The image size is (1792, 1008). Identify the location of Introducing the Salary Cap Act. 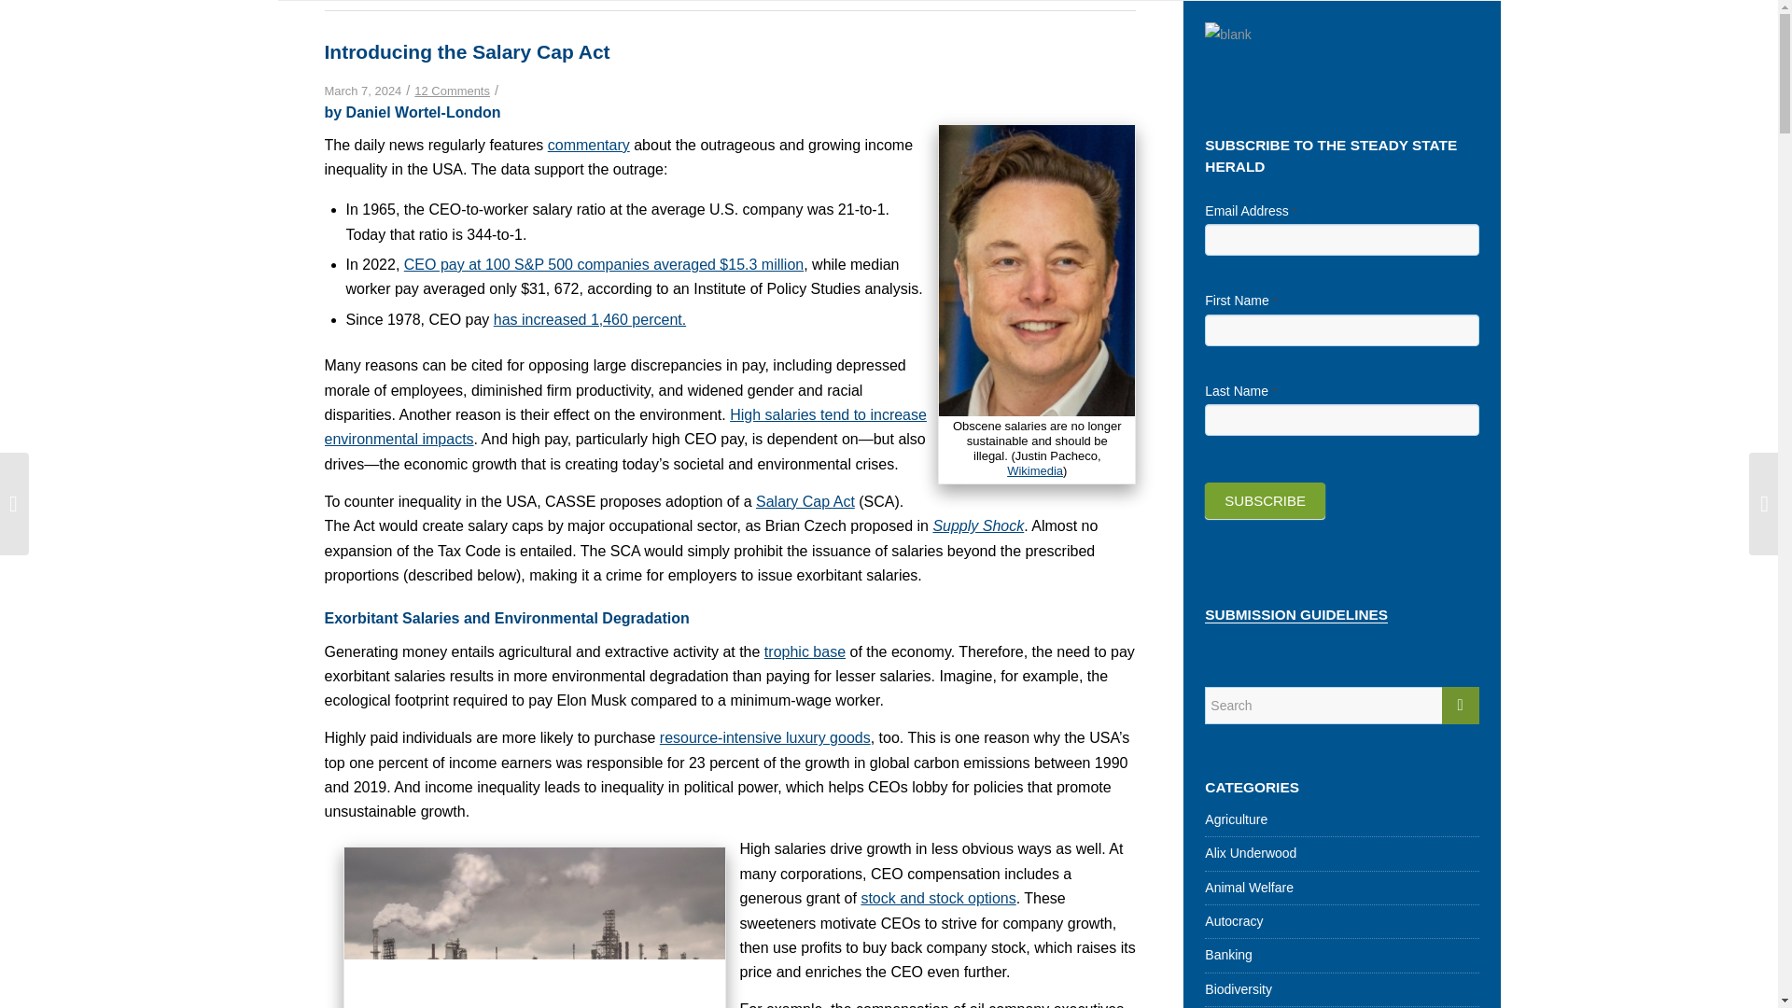
(467, 51).